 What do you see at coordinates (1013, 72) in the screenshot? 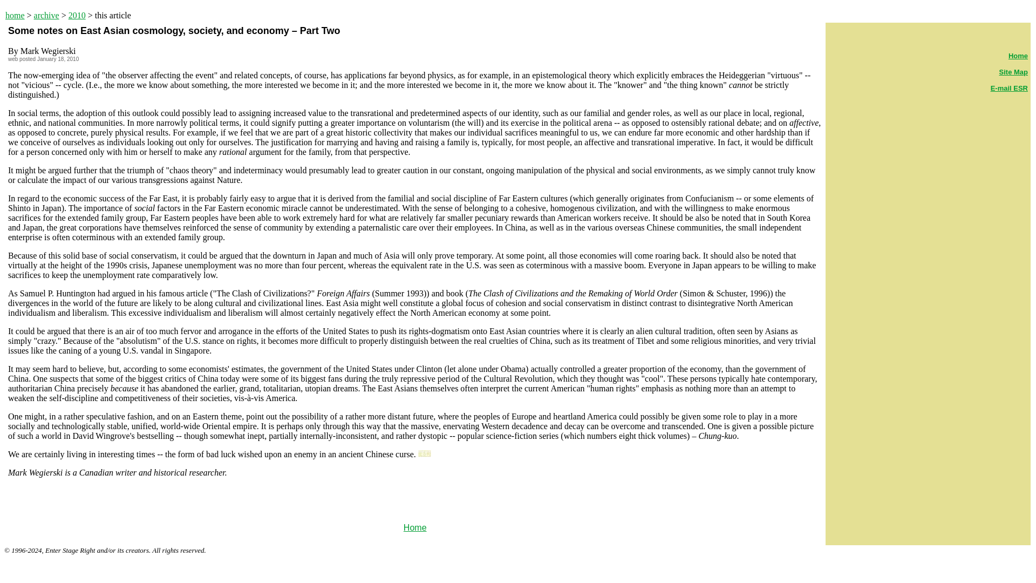
I see `Site Map` at bounding box center [1013, 72].